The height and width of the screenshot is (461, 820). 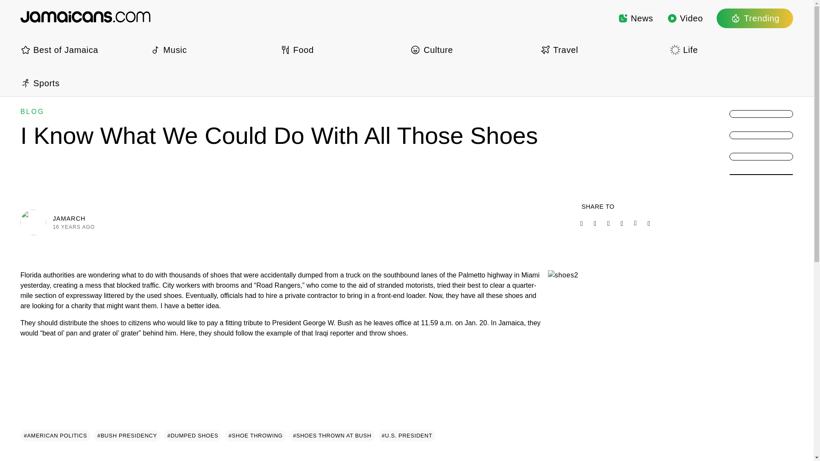 What do you see at coordinates (731, 50) in the screenshot?
I see `Life` at bounding box center [731, 50].